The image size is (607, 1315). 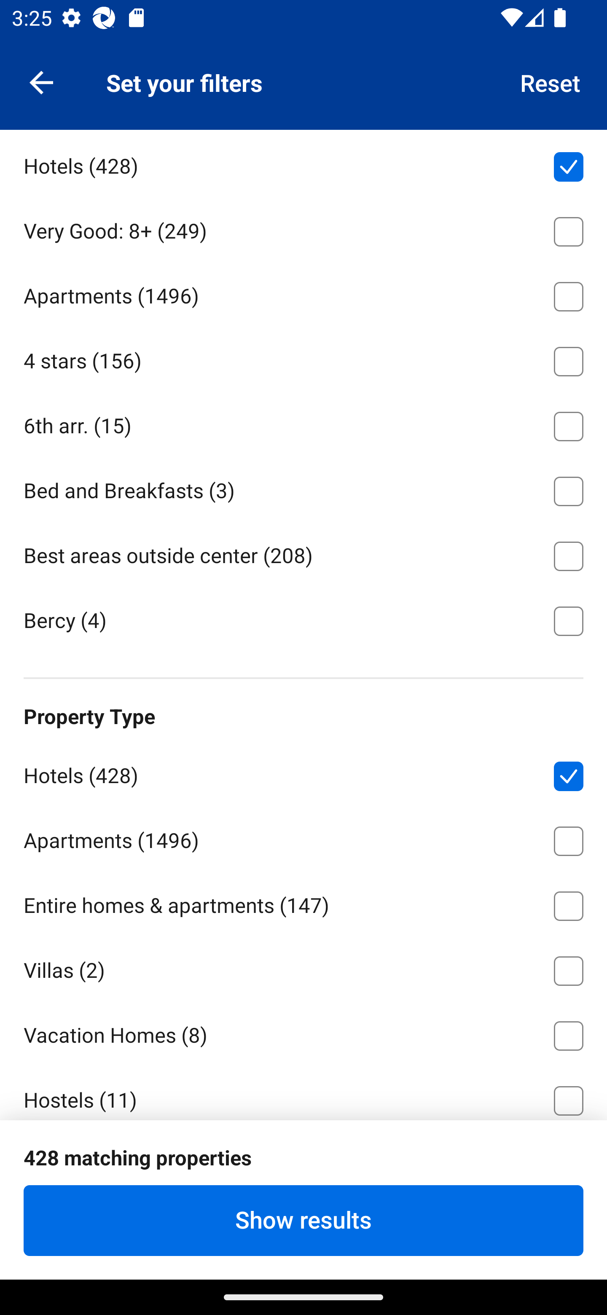 I want to click on Hotels ⁦(428), so click(x=303, y=164).